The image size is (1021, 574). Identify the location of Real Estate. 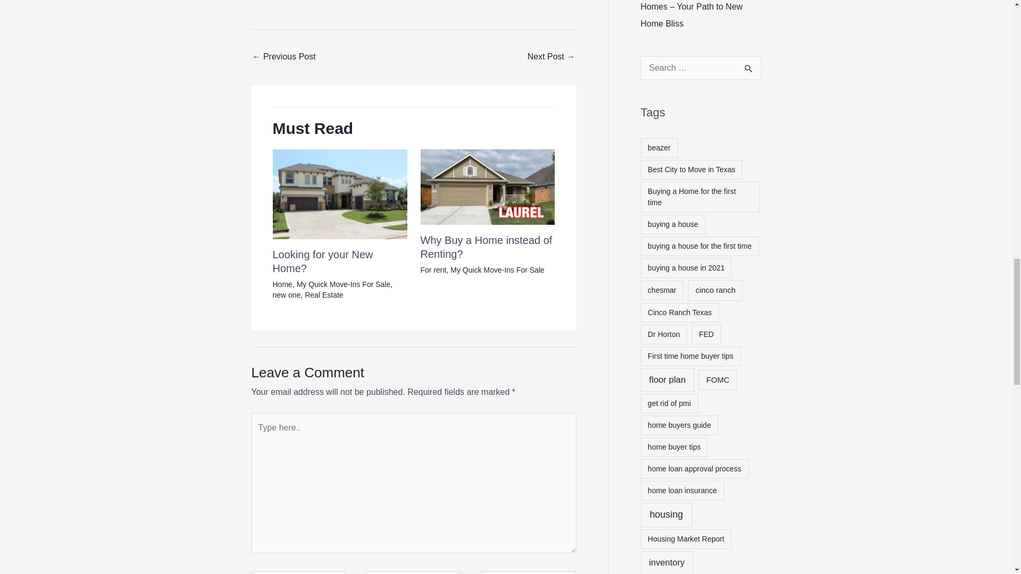
(323, 294).